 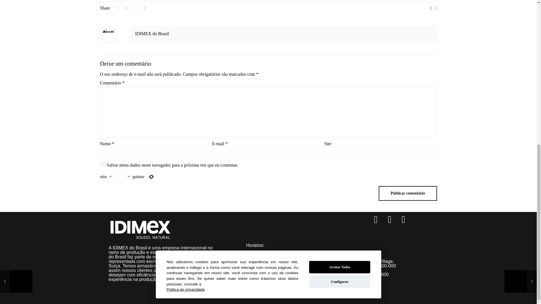 I want to click on 0, so click(x=432, y=8).